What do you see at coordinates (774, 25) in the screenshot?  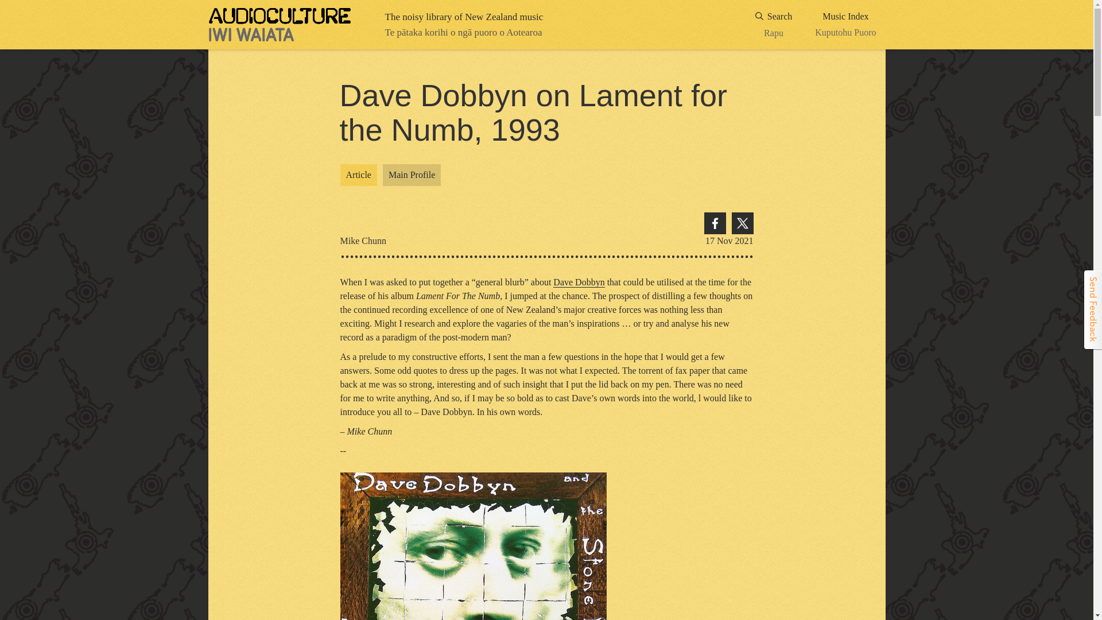 I see `AudioCulture` at bounding box center [774, 25].